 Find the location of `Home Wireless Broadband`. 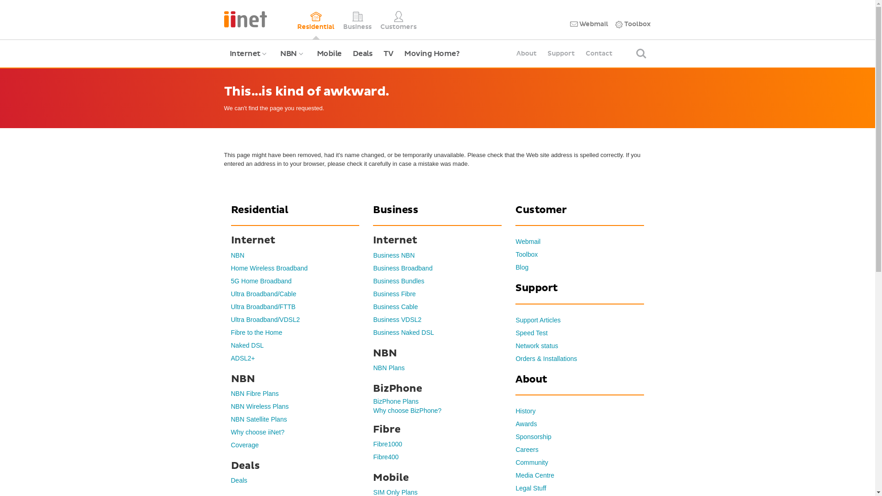

Home Wireless Broadband is located at coordinates (269, 268).